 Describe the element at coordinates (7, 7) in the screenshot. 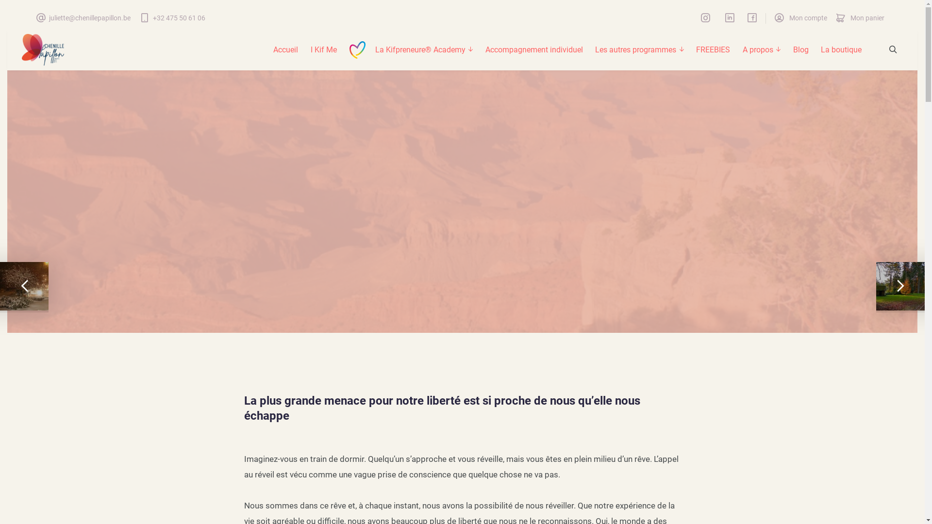

I see `Skip to main content` at that location.